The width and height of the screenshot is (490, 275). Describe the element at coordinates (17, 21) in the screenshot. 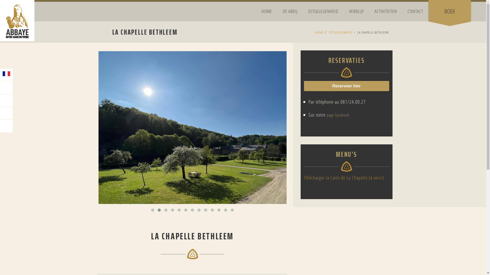

I see `Abbaye Notre Dame Du Vivier ` at that location.